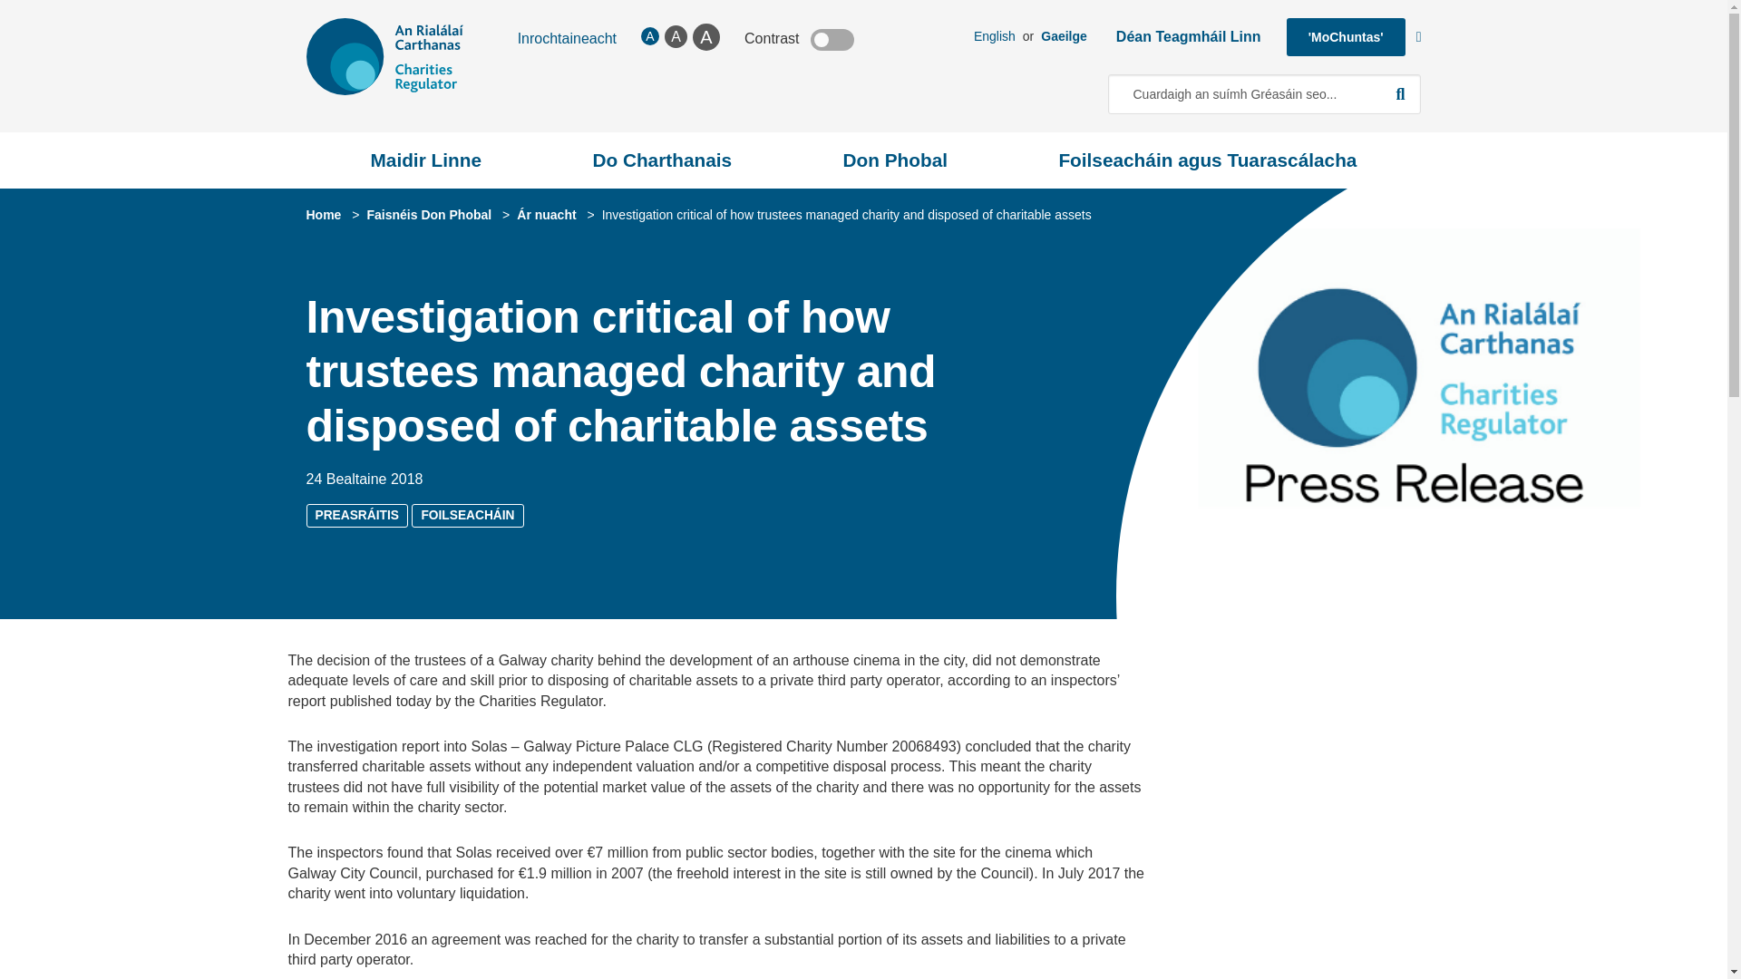 The width and height of the screenshot is (1741, 979). What do you see at coordinates (649, 36) in the screenshot?
I see `A` at bounding box center [649, 36].